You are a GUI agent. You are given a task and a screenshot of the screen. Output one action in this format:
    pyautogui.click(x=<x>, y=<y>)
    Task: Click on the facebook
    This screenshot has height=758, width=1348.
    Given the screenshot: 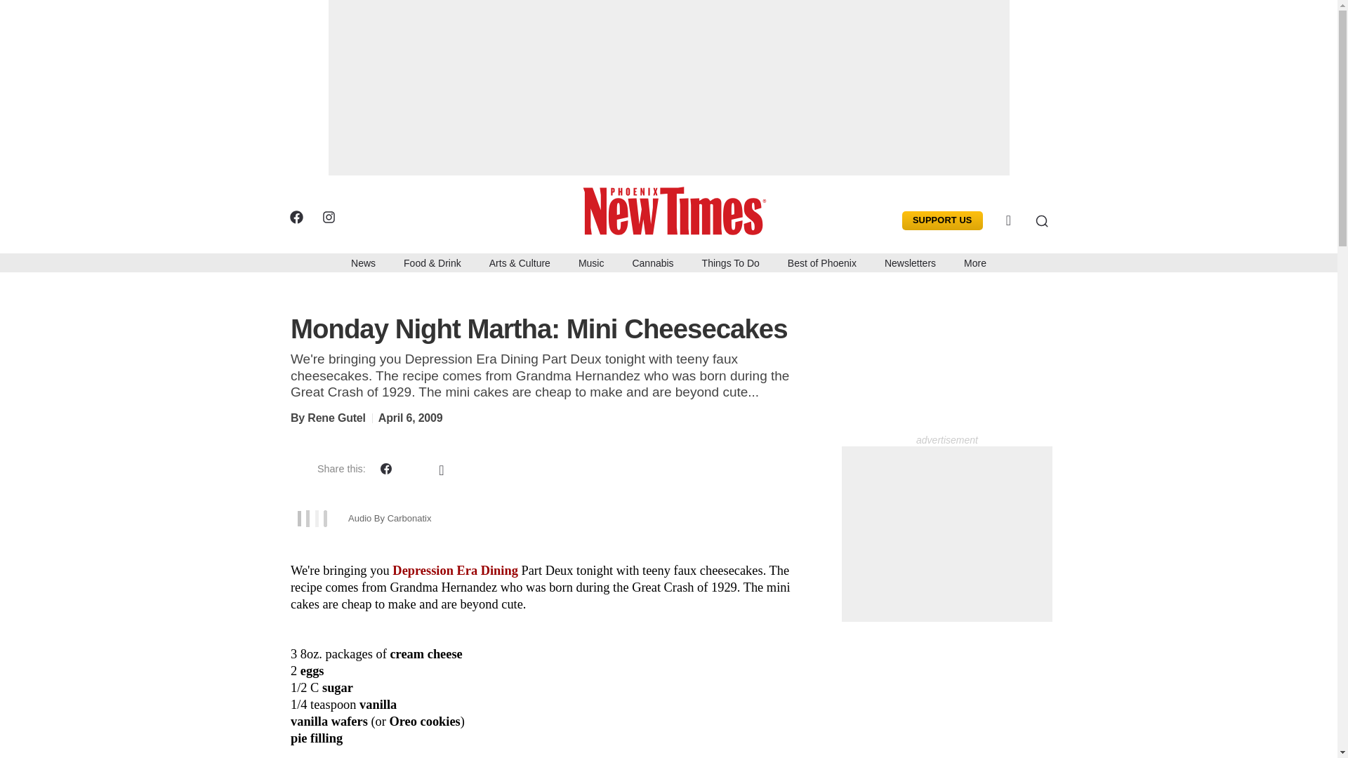 What is the action you would take?
    pyautogui.click(x=296, y=217)
    